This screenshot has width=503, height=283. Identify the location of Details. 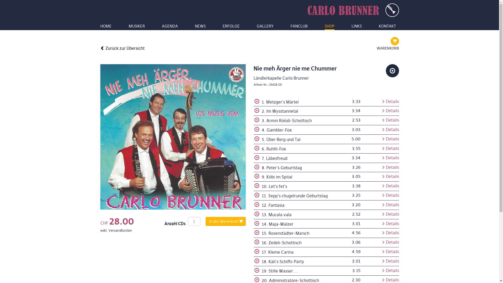
(390, 102).